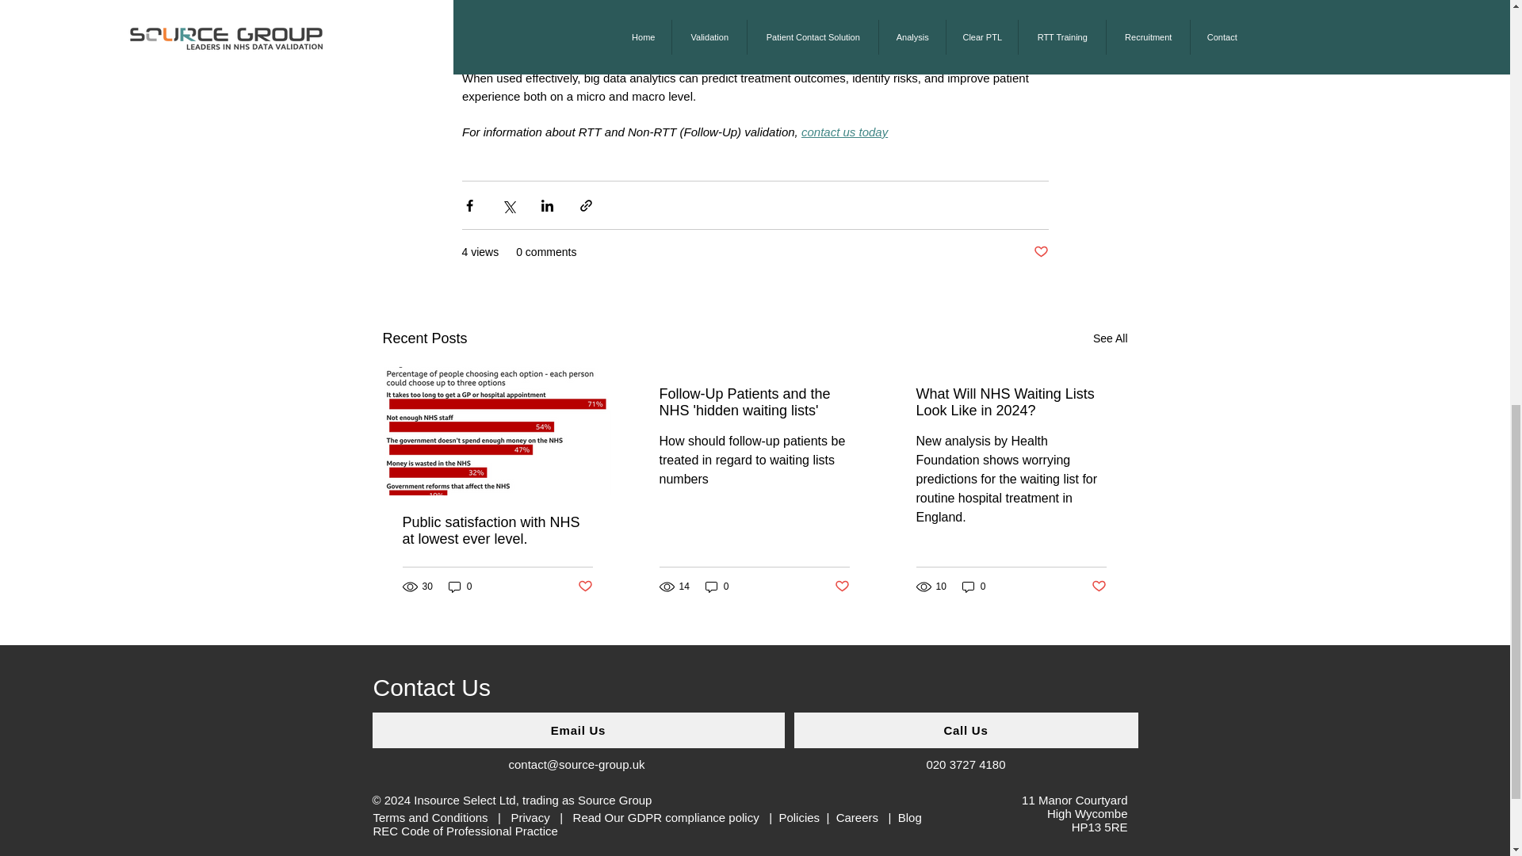 Image resolution: width=1522 pixels, height=856 pixels. I want to click on See All, so click(1110, 338).